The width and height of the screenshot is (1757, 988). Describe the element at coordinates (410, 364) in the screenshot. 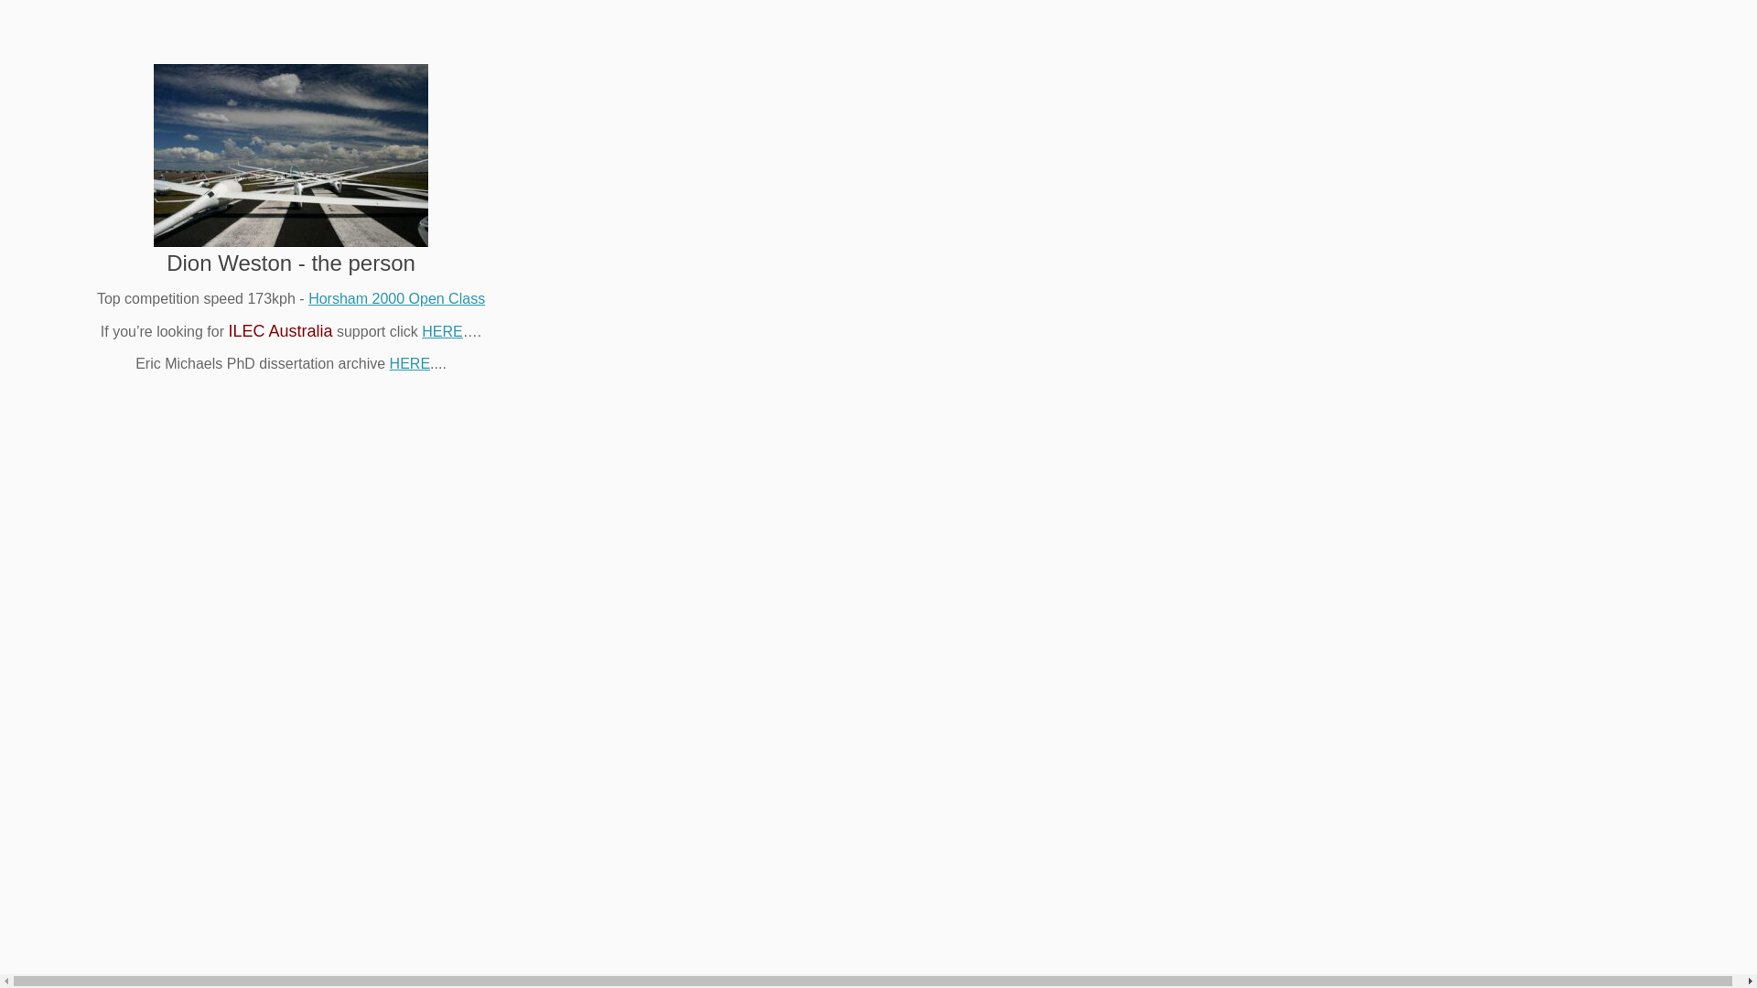

I see `HERE` at that location.